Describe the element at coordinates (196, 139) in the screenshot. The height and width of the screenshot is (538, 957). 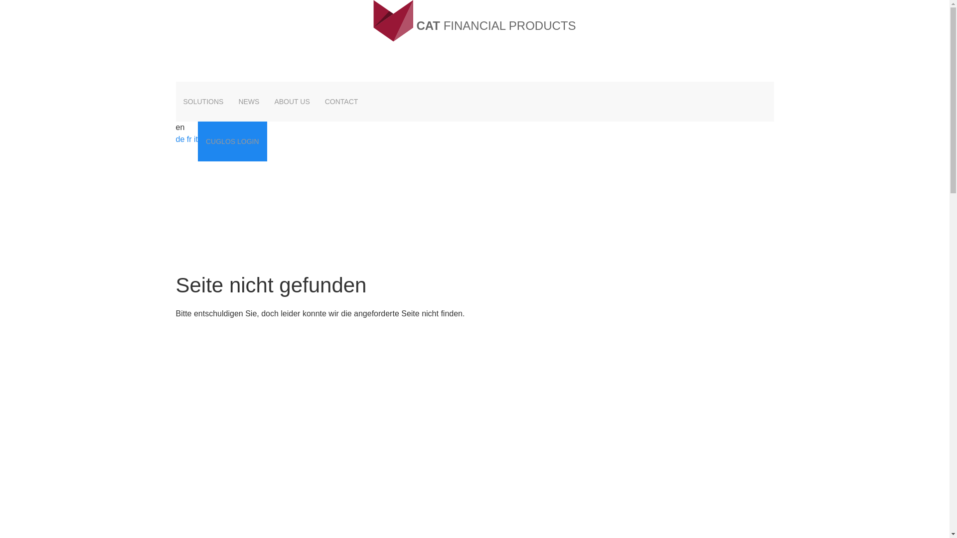
I see `it` at that location.